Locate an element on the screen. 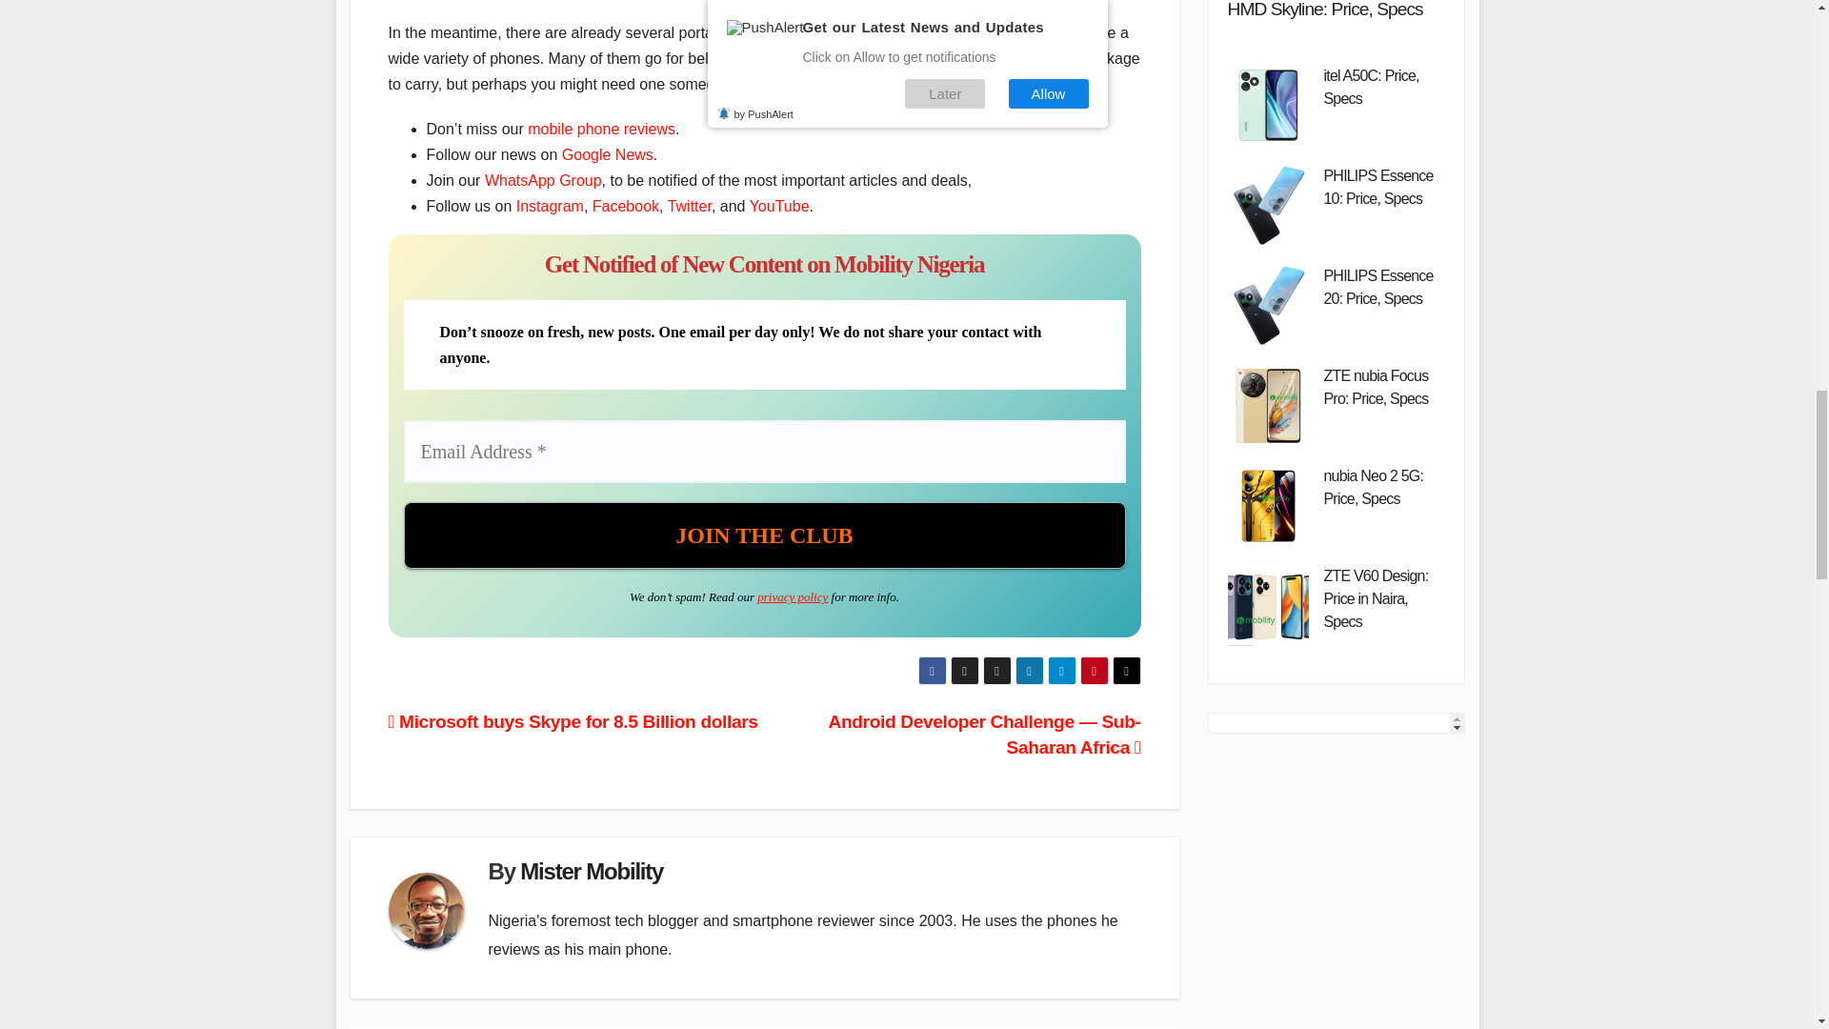  mobile phone reviews is located at coordinates (601, 129).